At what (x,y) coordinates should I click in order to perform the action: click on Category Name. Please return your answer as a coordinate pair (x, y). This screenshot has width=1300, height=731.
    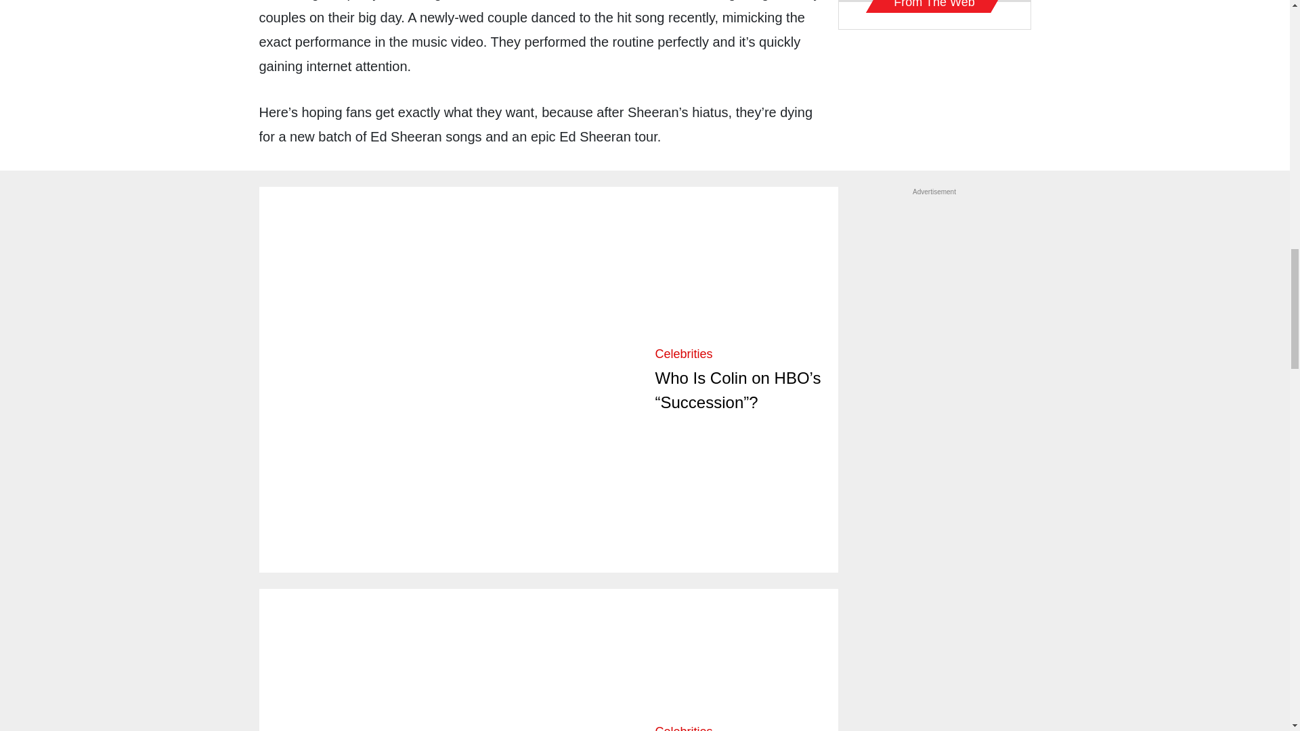
    Looking at the image, I should click on (684, 354).